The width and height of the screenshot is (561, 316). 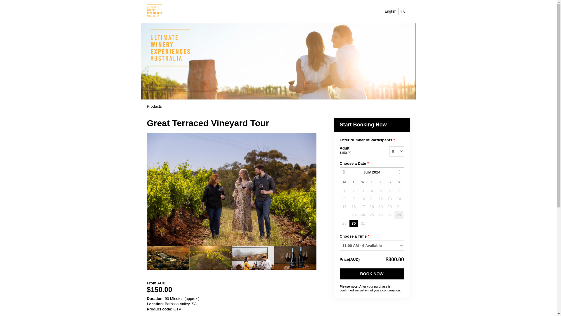 I want to click on Products, so click(x=154, y=107).